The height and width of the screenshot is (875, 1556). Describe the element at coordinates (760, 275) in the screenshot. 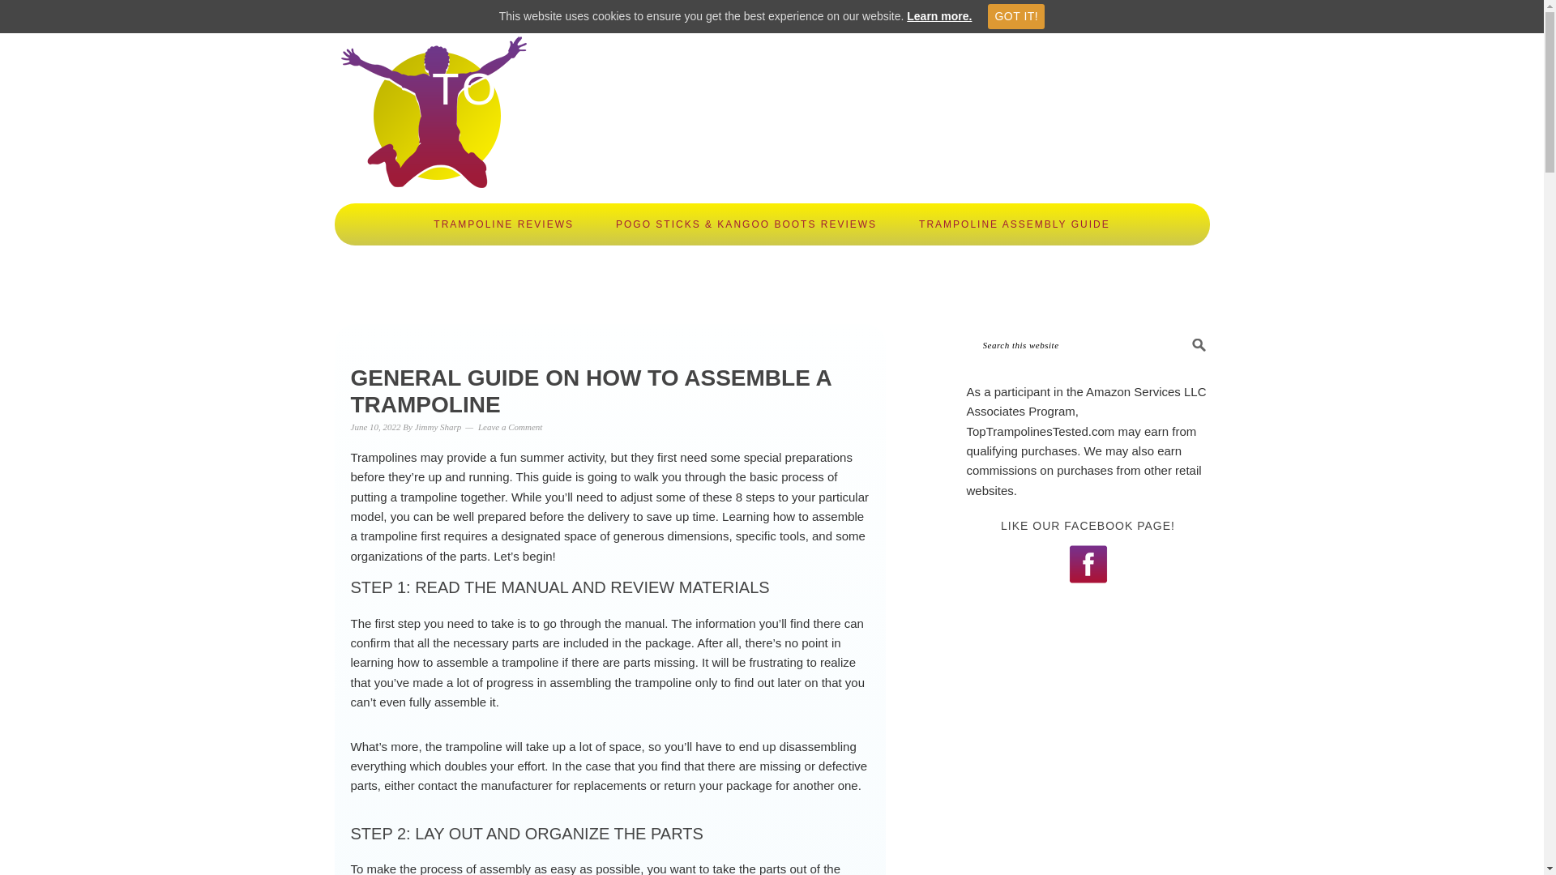

I see `ABOUT US` at that location.